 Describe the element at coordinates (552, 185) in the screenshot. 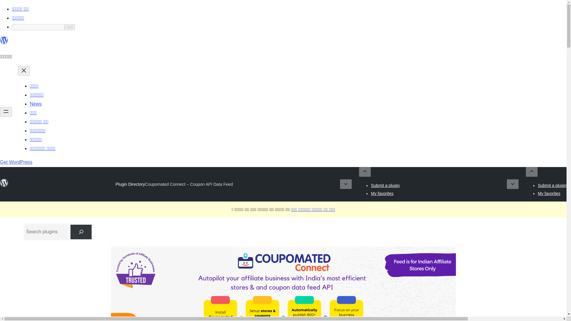

I see `Submit a plugin` at that location.